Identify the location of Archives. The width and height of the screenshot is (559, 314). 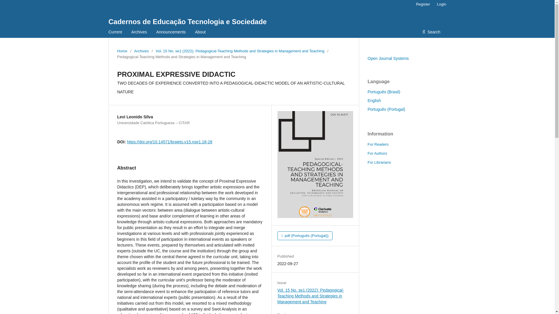
(139, 32).